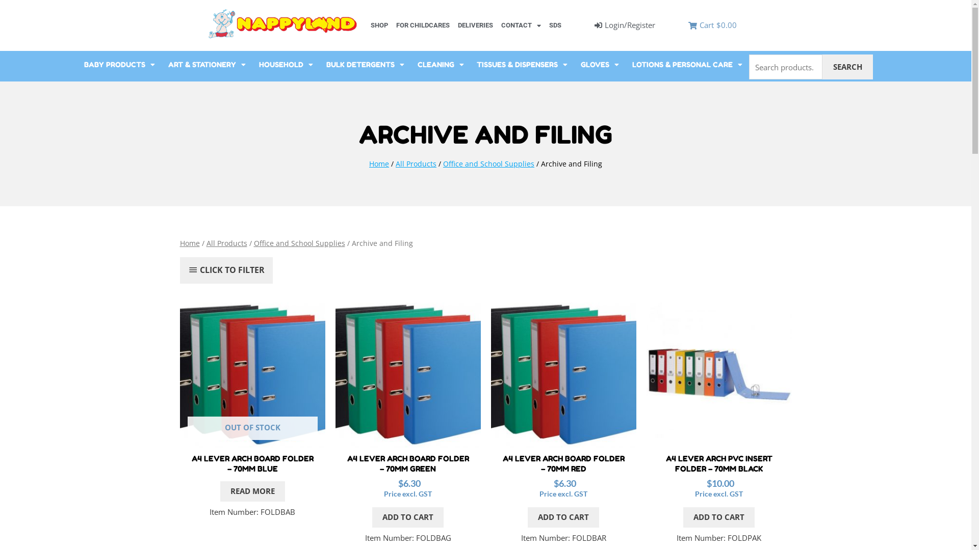 This screenshot has width=979, height=550. What do you see at coordinates (441, 65) in the screenshot?
I see `CLEANING` at bounding box center [441, 65].